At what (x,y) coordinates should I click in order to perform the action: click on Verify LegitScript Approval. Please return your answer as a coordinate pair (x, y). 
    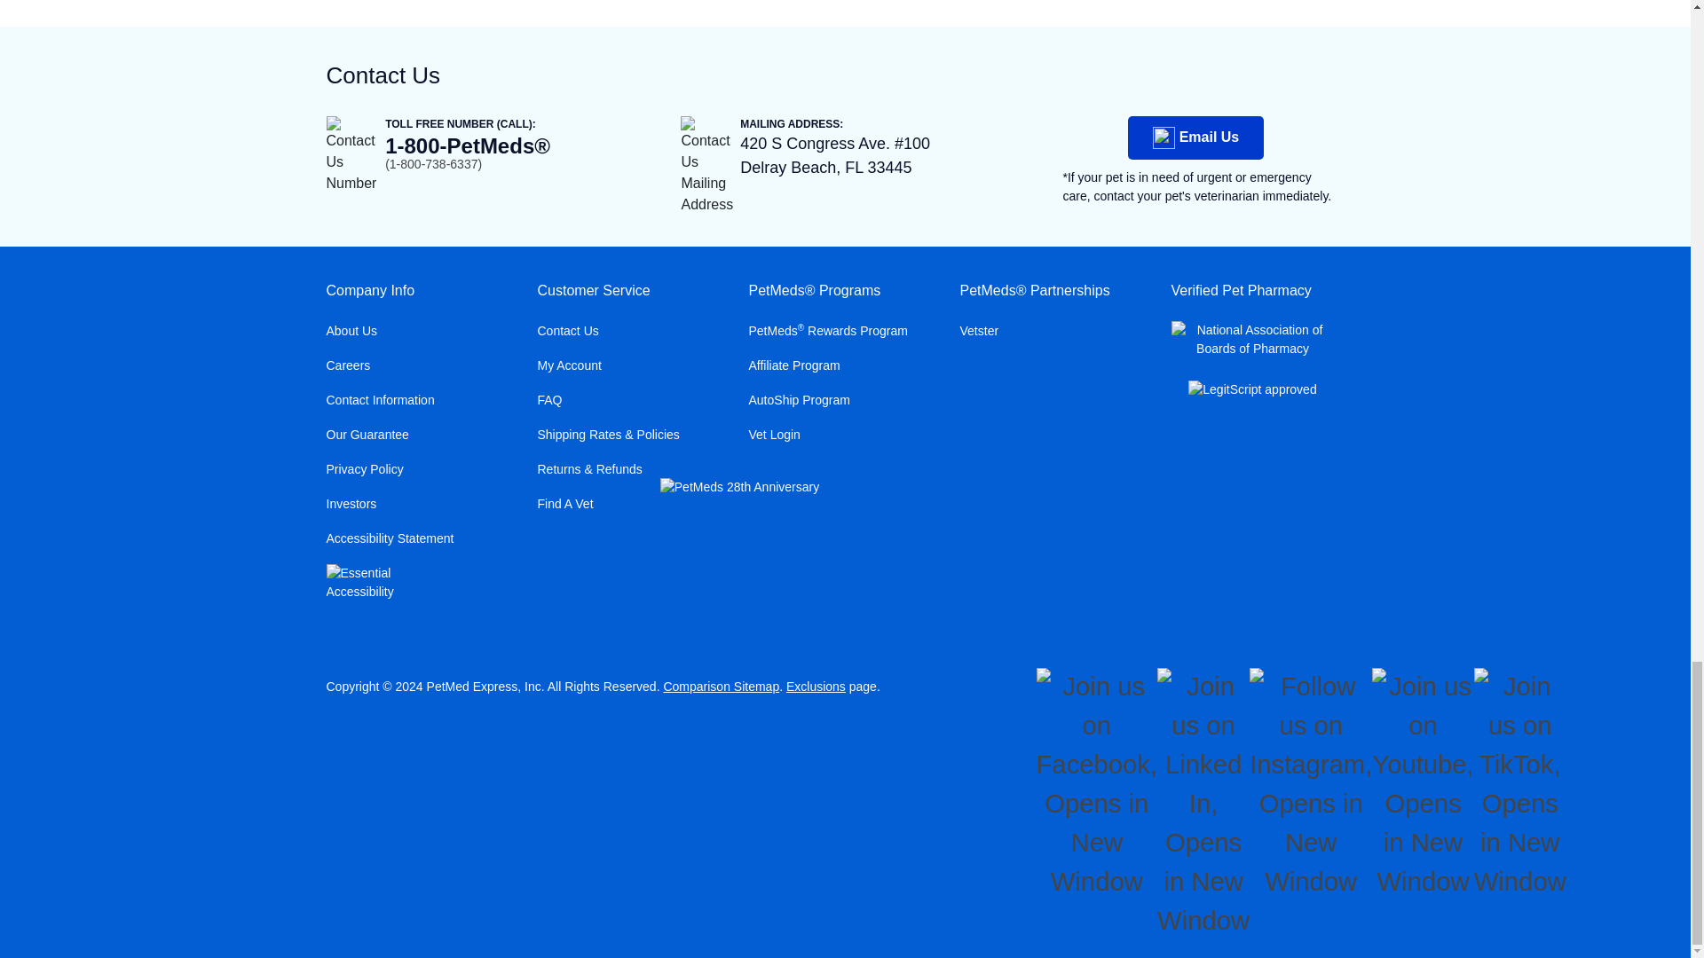
    Looking at the image, I should click on (1253, 392).